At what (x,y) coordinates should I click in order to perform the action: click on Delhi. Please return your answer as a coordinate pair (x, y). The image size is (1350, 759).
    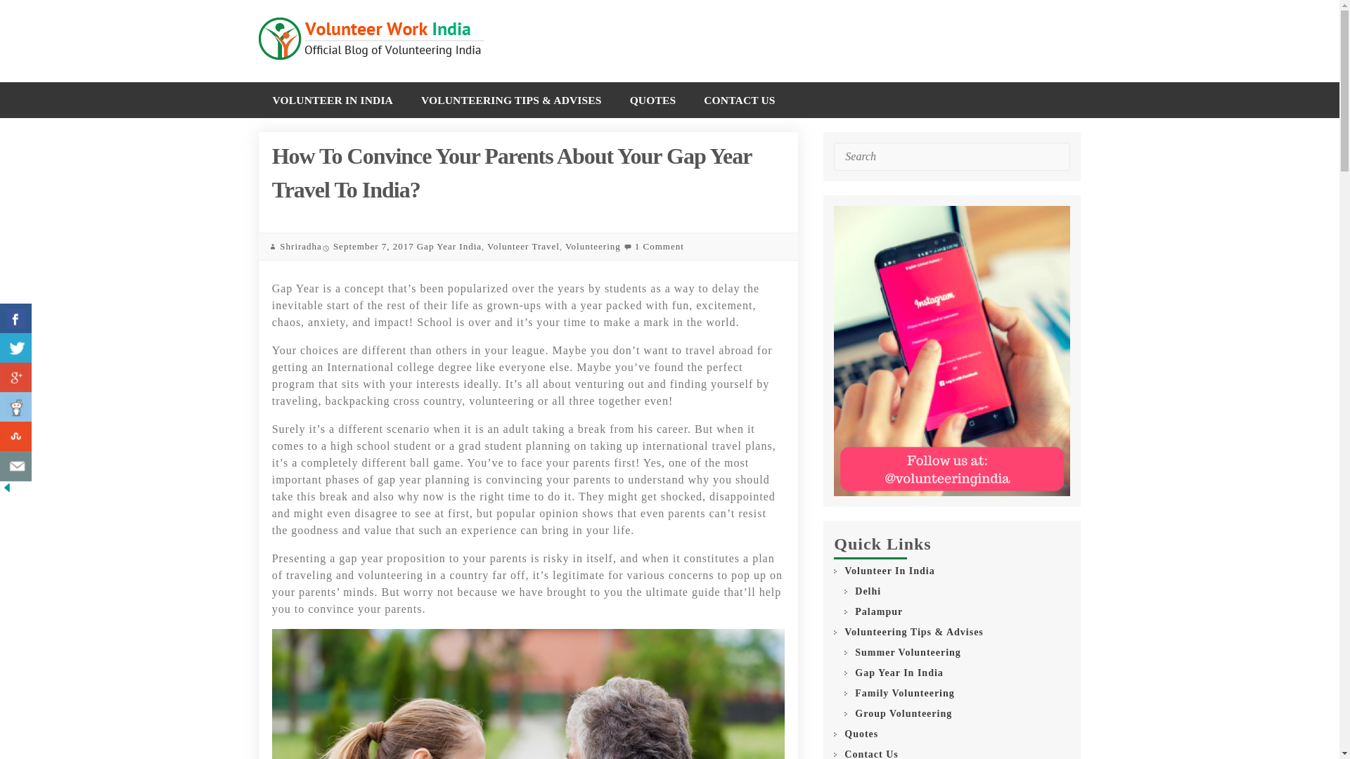
    Looking at the image, I should click on (868, 591).